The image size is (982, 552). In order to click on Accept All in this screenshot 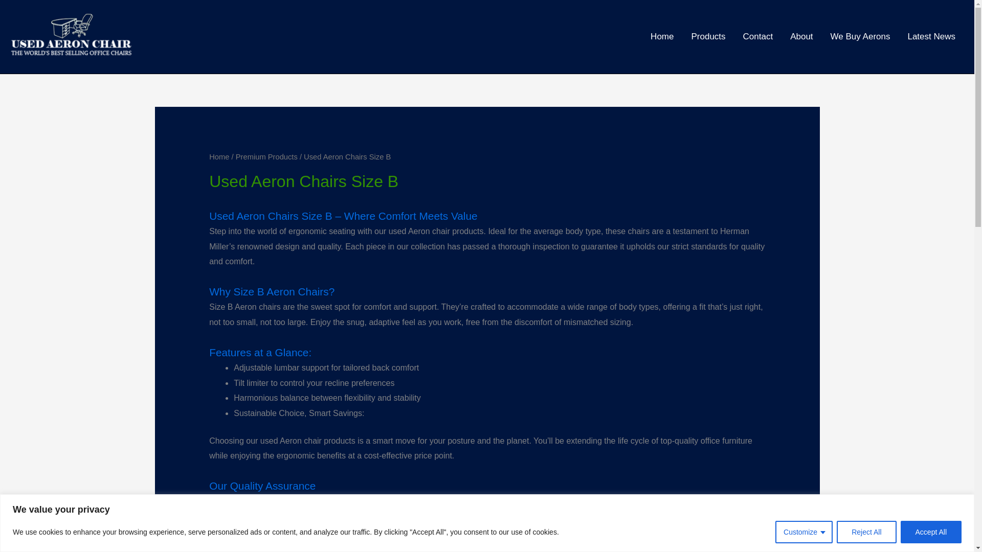, I will do `click(931, 532)`.